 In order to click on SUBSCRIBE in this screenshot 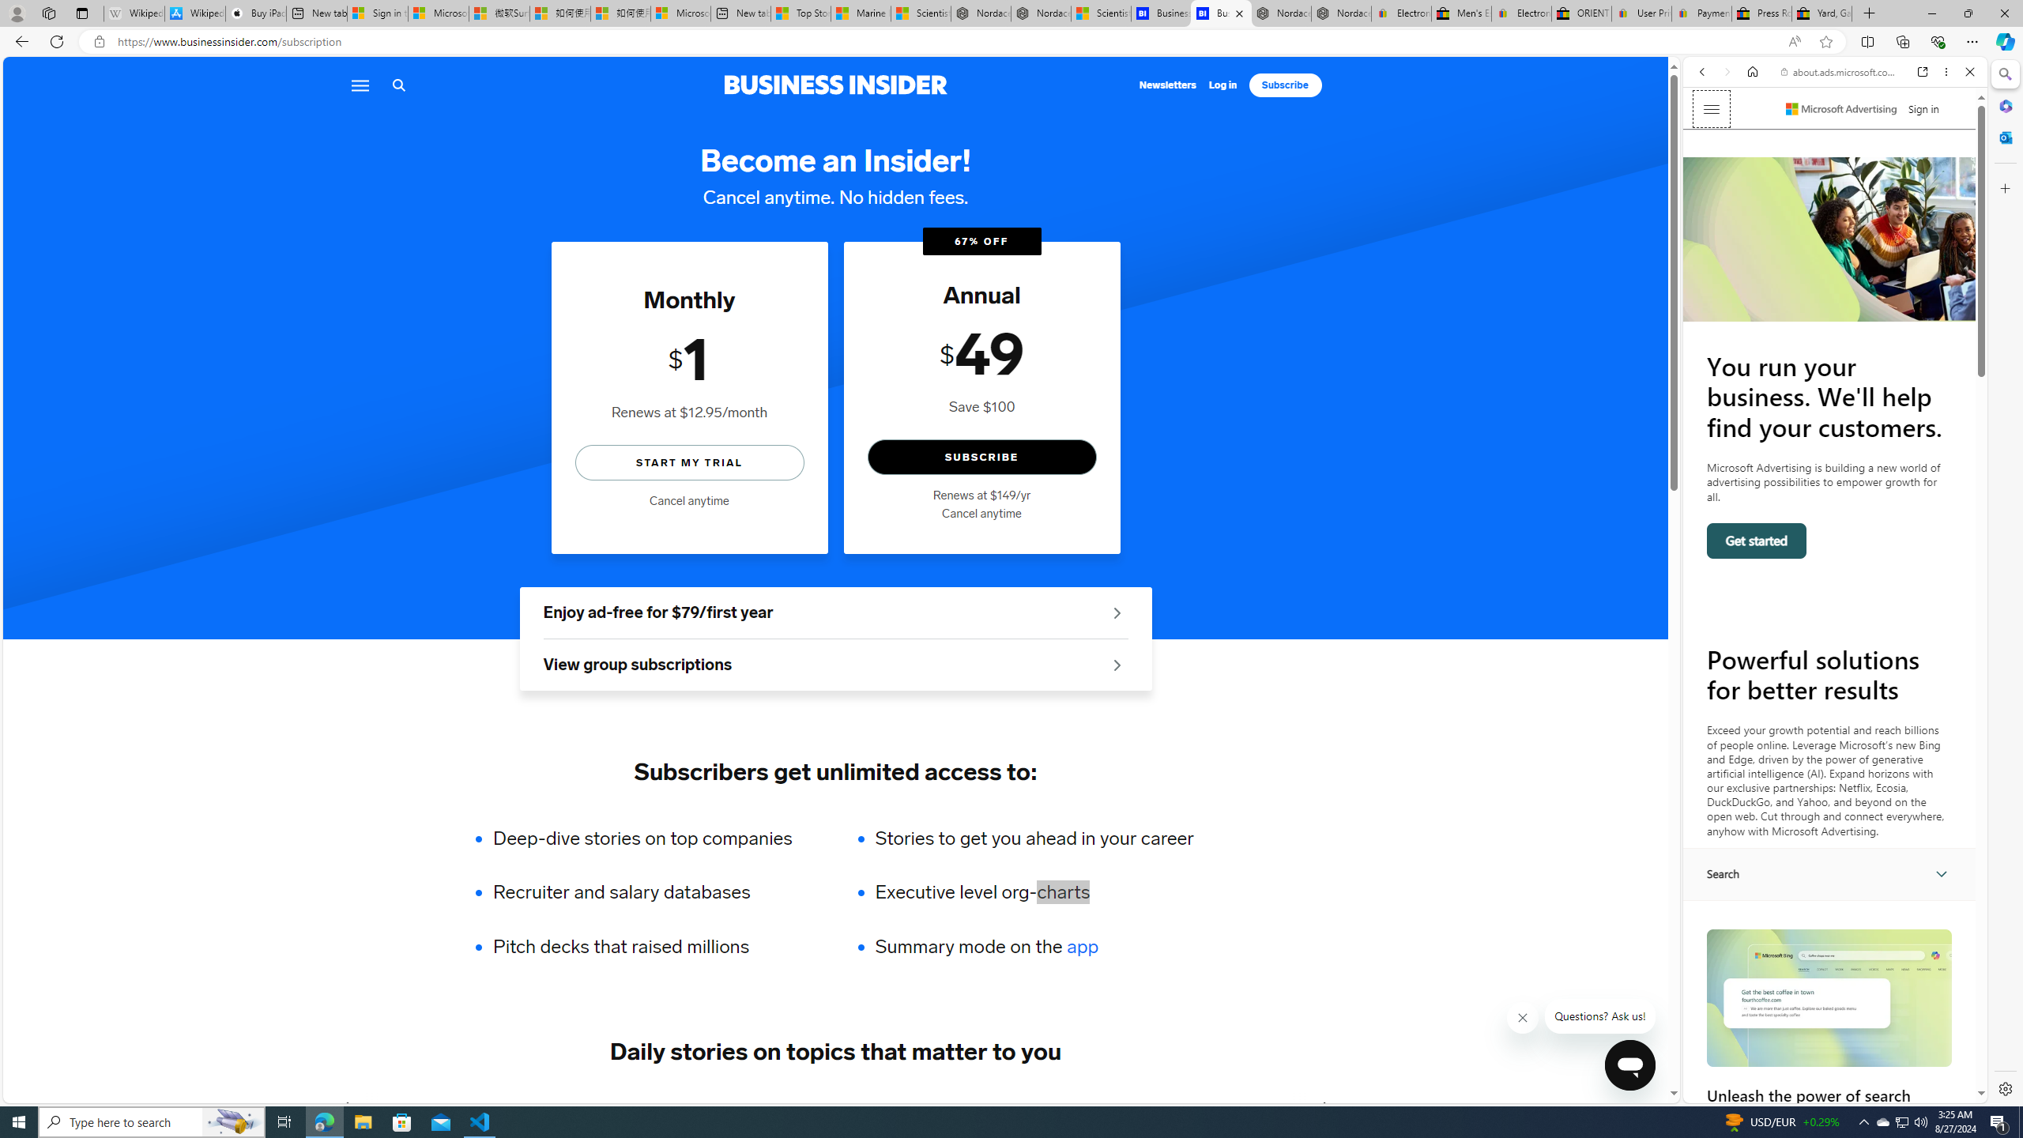, I will do `click(981, 457)`.